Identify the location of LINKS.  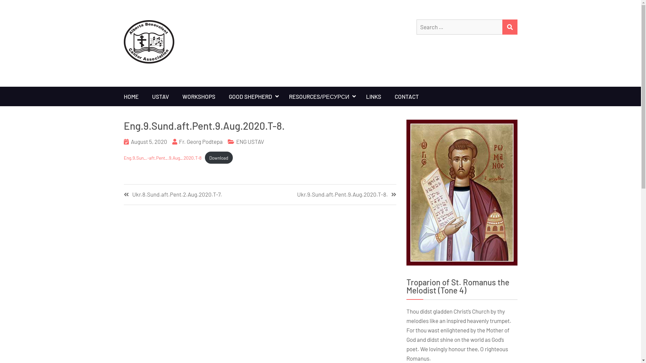
(373, 96).